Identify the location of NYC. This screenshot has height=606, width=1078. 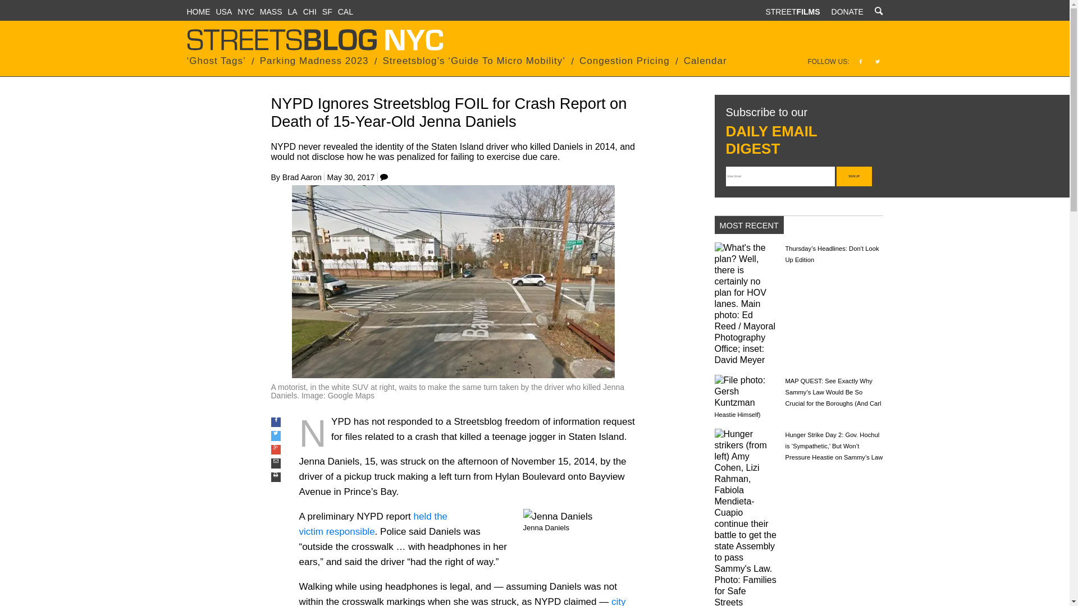
(246, 11).